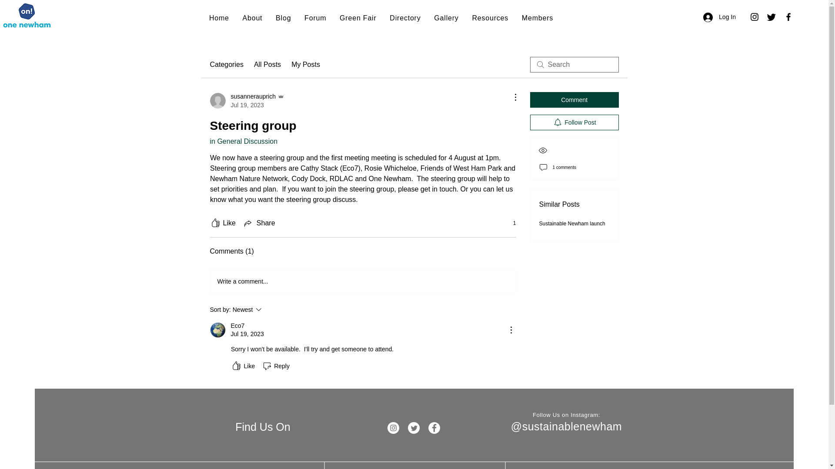 This screenshot has width=835, height=469. Describe the element at coordinates (217, 330) in the screenshot. I see `Eco7` at that location.